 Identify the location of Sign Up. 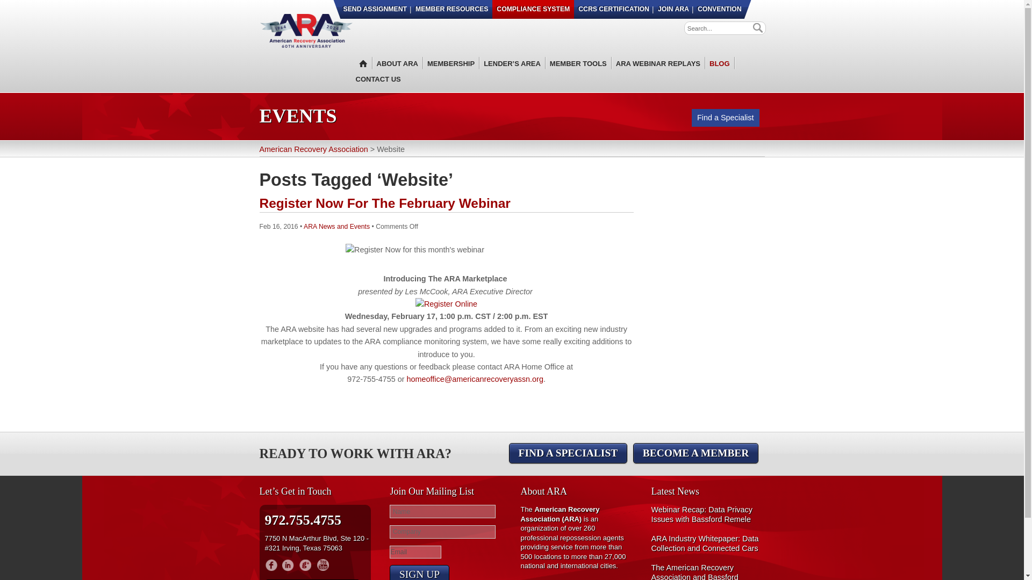
(419, 572).